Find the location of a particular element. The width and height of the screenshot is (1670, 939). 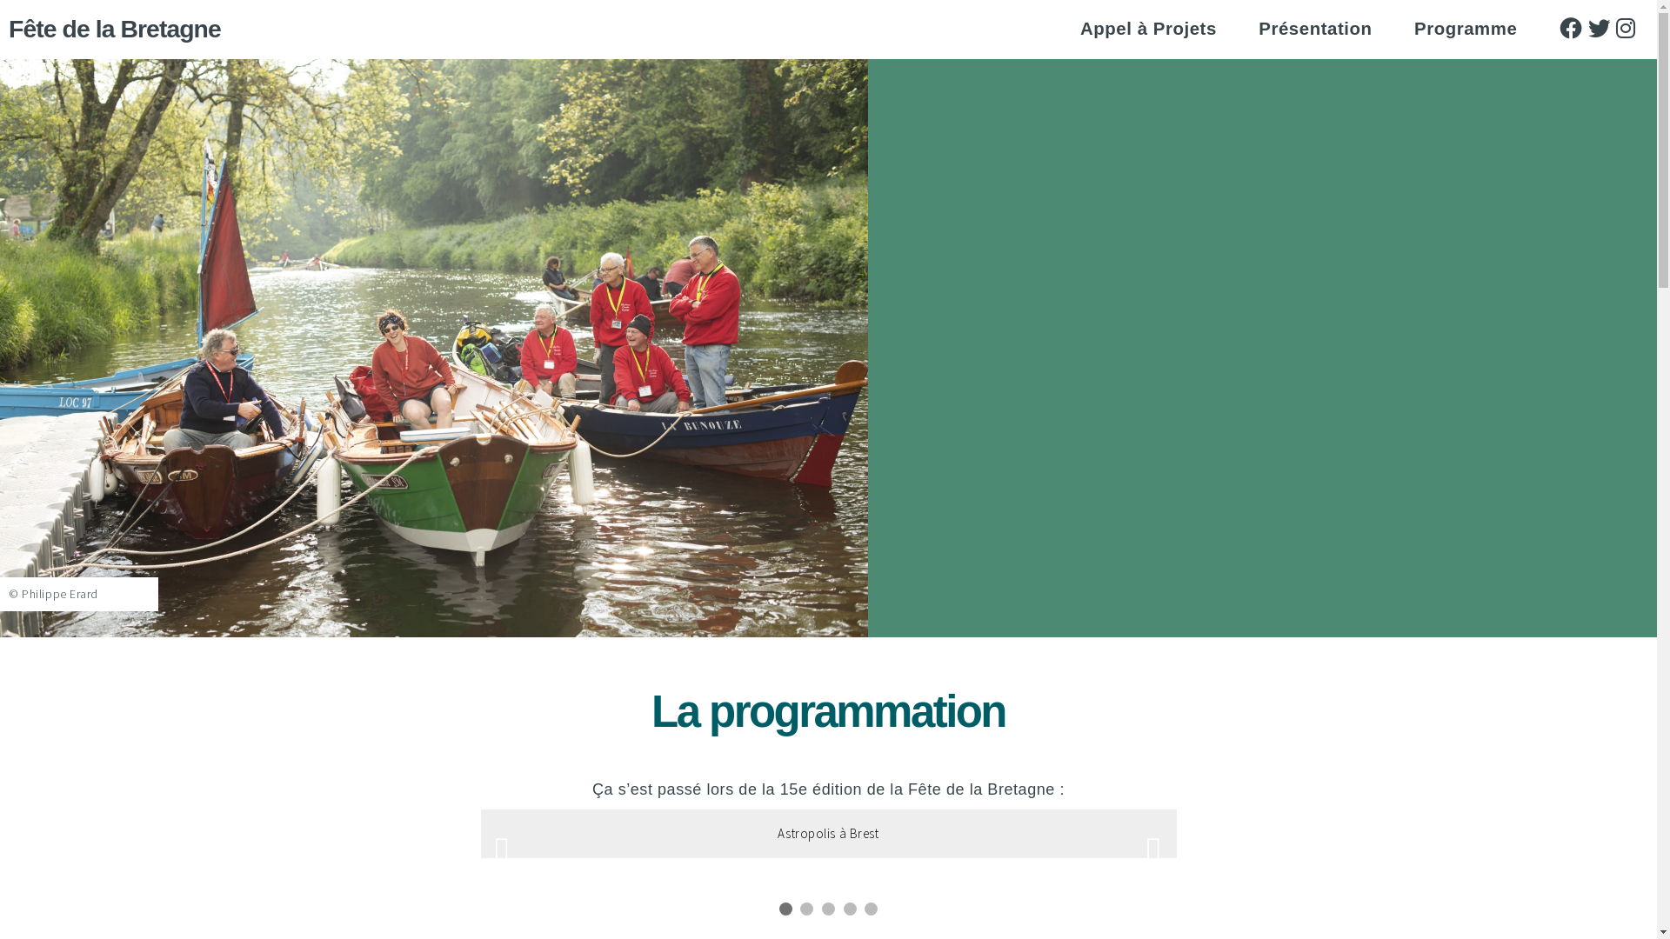

Suite is located at coordinates (819, 575).